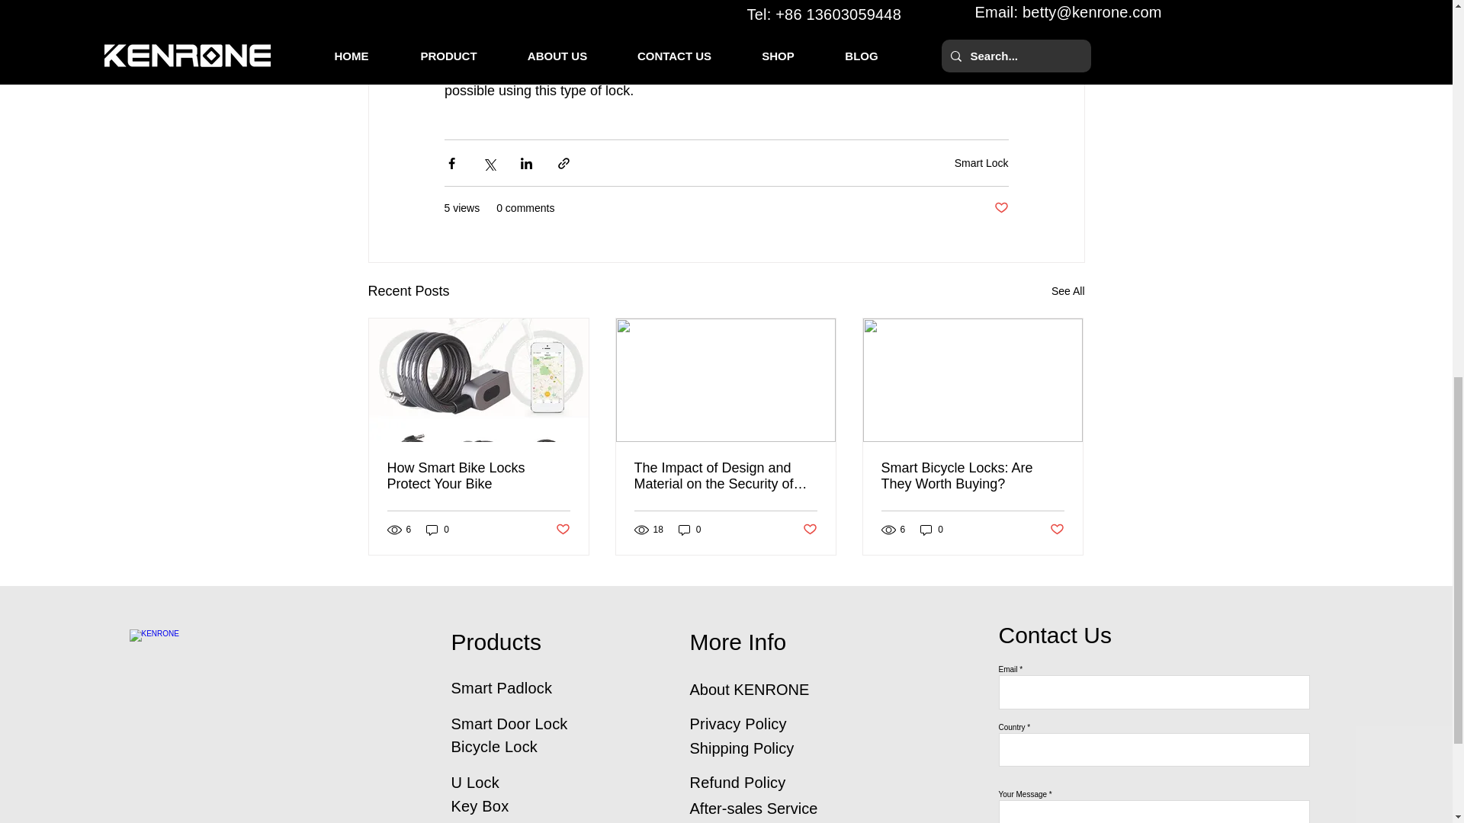 The height and width of the screenshot is (823, 1464). Describe the element at coordinates (479, 476) in the screenshot. I see `How Smart Bike Locks Protect Your Bike` at that location.